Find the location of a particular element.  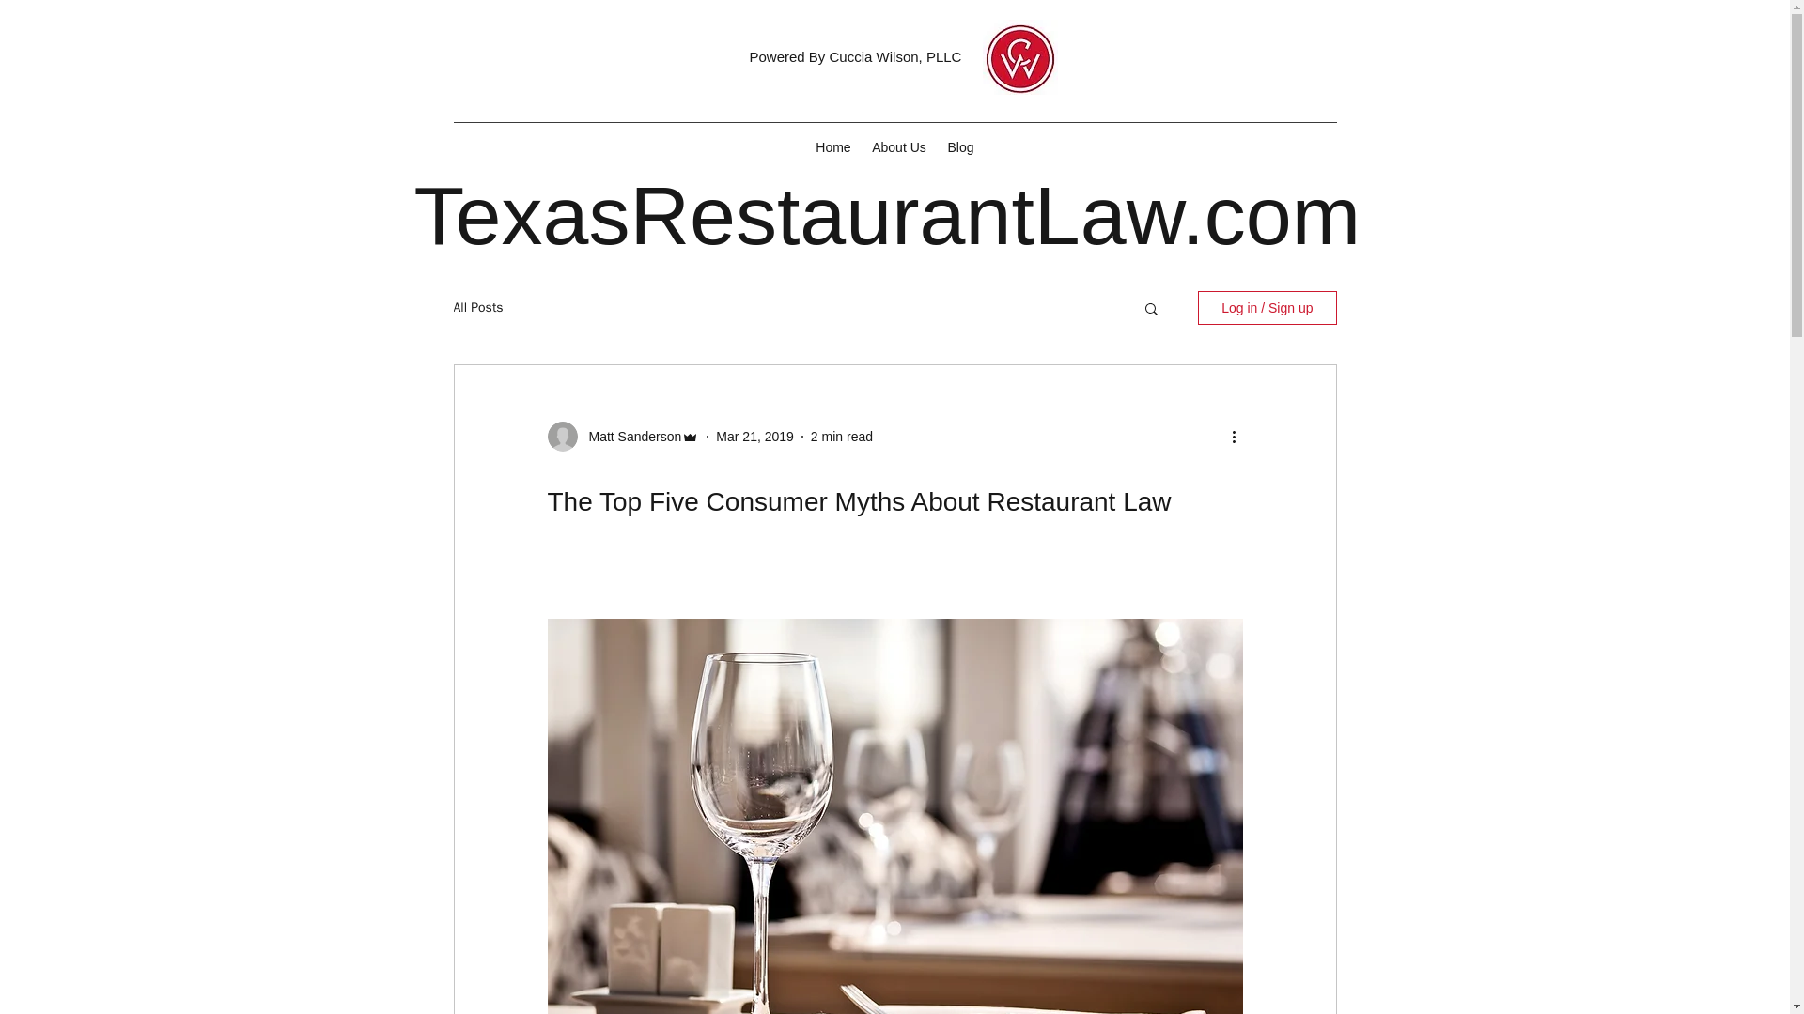

Home is located at coordinates (834, 146).